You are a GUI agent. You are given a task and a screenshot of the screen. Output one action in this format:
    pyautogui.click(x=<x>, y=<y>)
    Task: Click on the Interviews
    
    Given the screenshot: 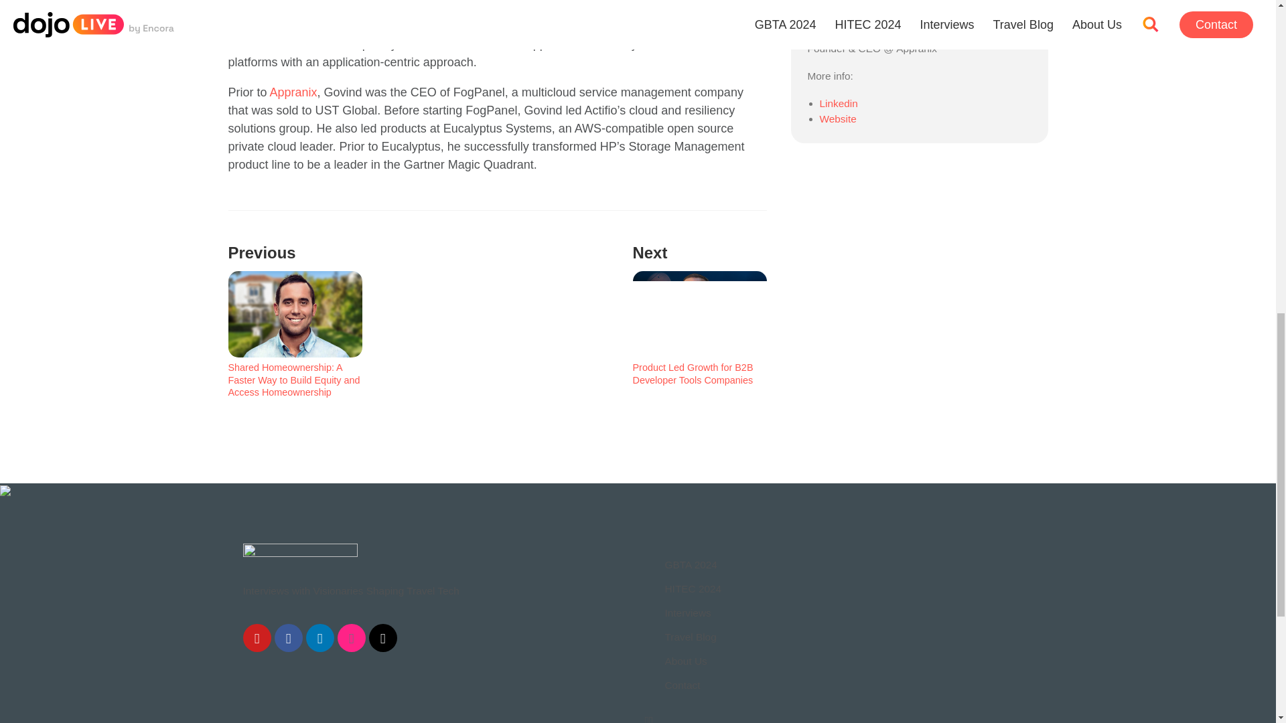 What is the action you would take?
    pyautogui.click(x=693, y=612)
    